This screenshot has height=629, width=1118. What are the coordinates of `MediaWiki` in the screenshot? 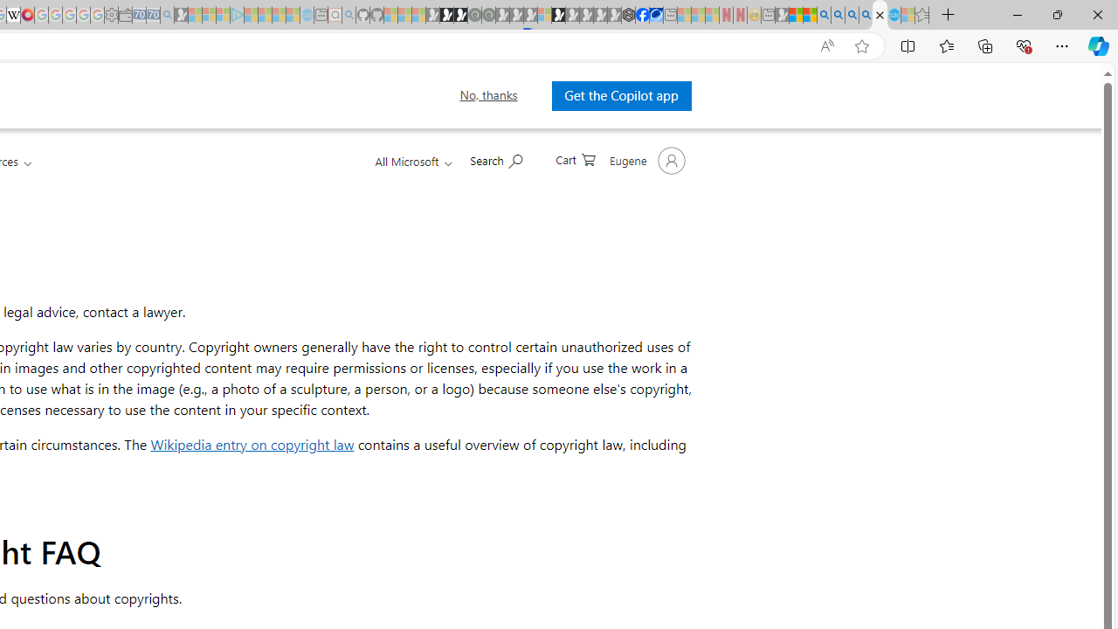 It's located at (28, 16).